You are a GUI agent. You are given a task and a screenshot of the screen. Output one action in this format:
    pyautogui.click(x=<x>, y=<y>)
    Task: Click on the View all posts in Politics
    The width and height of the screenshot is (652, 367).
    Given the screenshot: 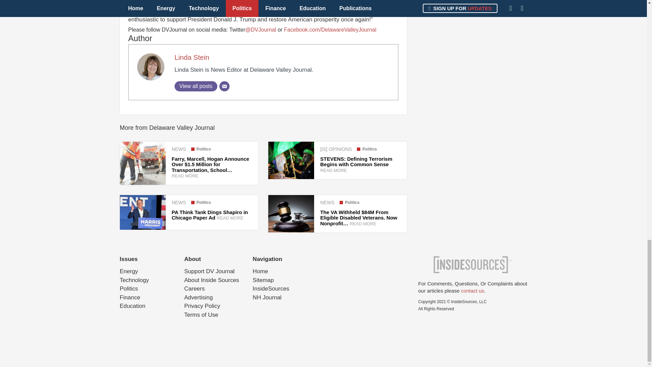 What is the action you would take?
    pyautogui.click(x=367, y=149)
    